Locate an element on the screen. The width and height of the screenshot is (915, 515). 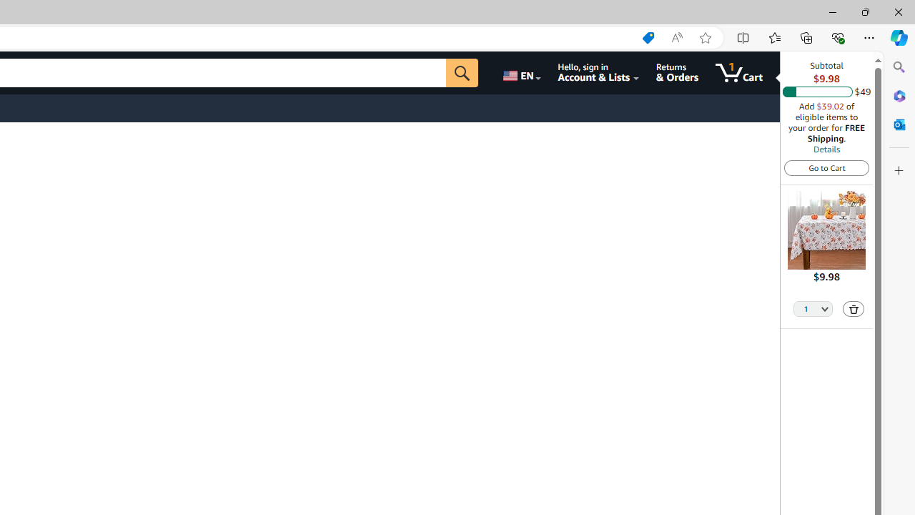
Split screen is located at coordinates (743, 37).